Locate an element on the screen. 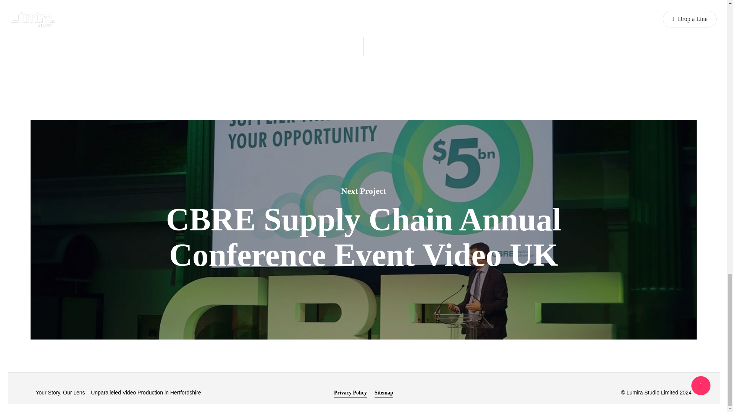 This screenshot has width=733, height=412. Sitemap is located at coordinates (384, 393).